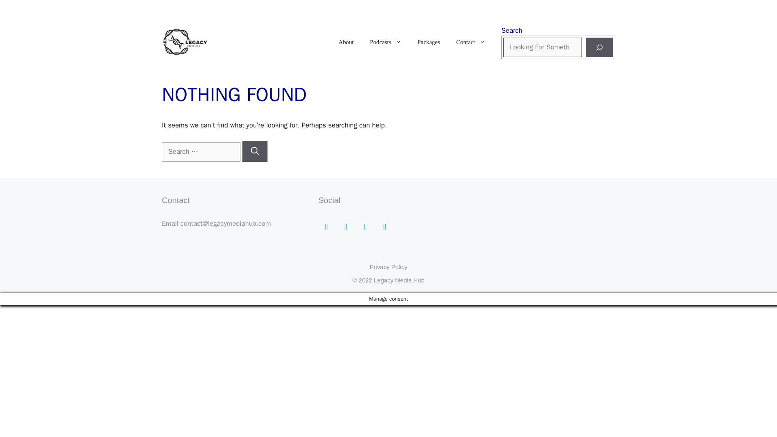  Describe the element at coordinates (385, 42) in the screenshot. I see `Podcasts` at that location.